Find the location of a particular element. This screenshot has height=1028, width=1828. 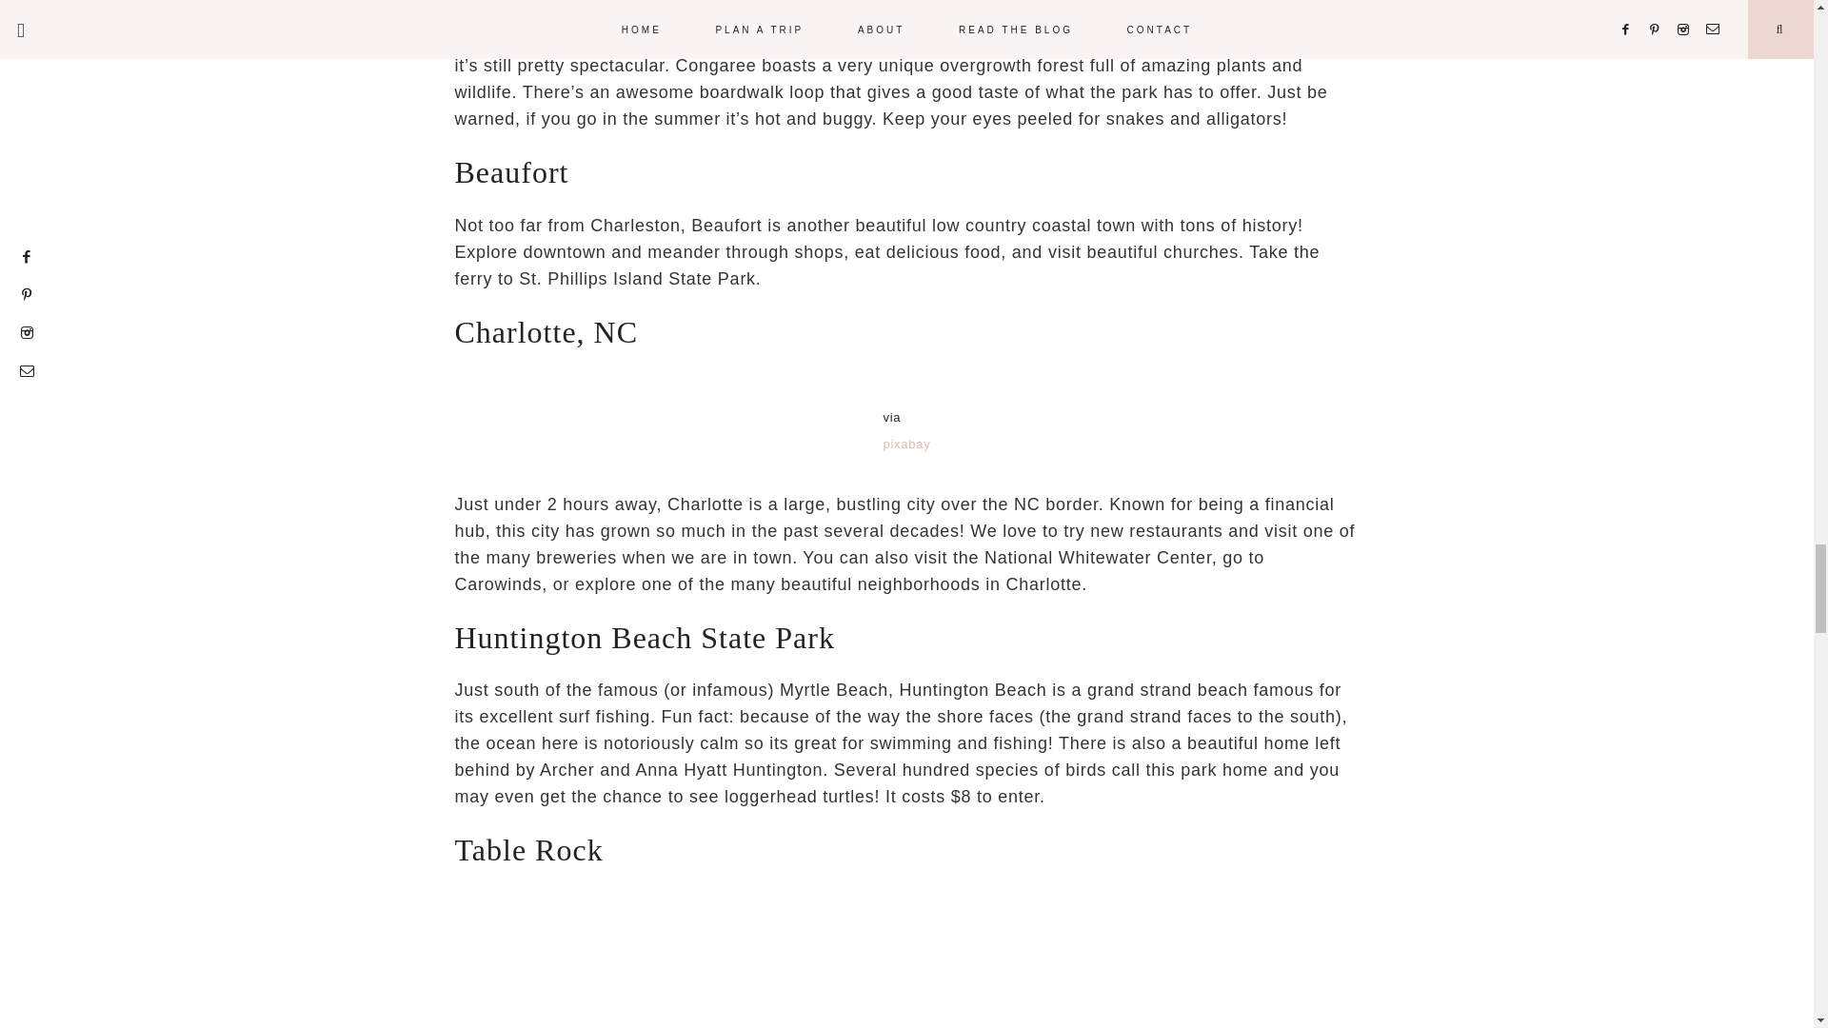

pixabay is located at coordinates (906, 444).